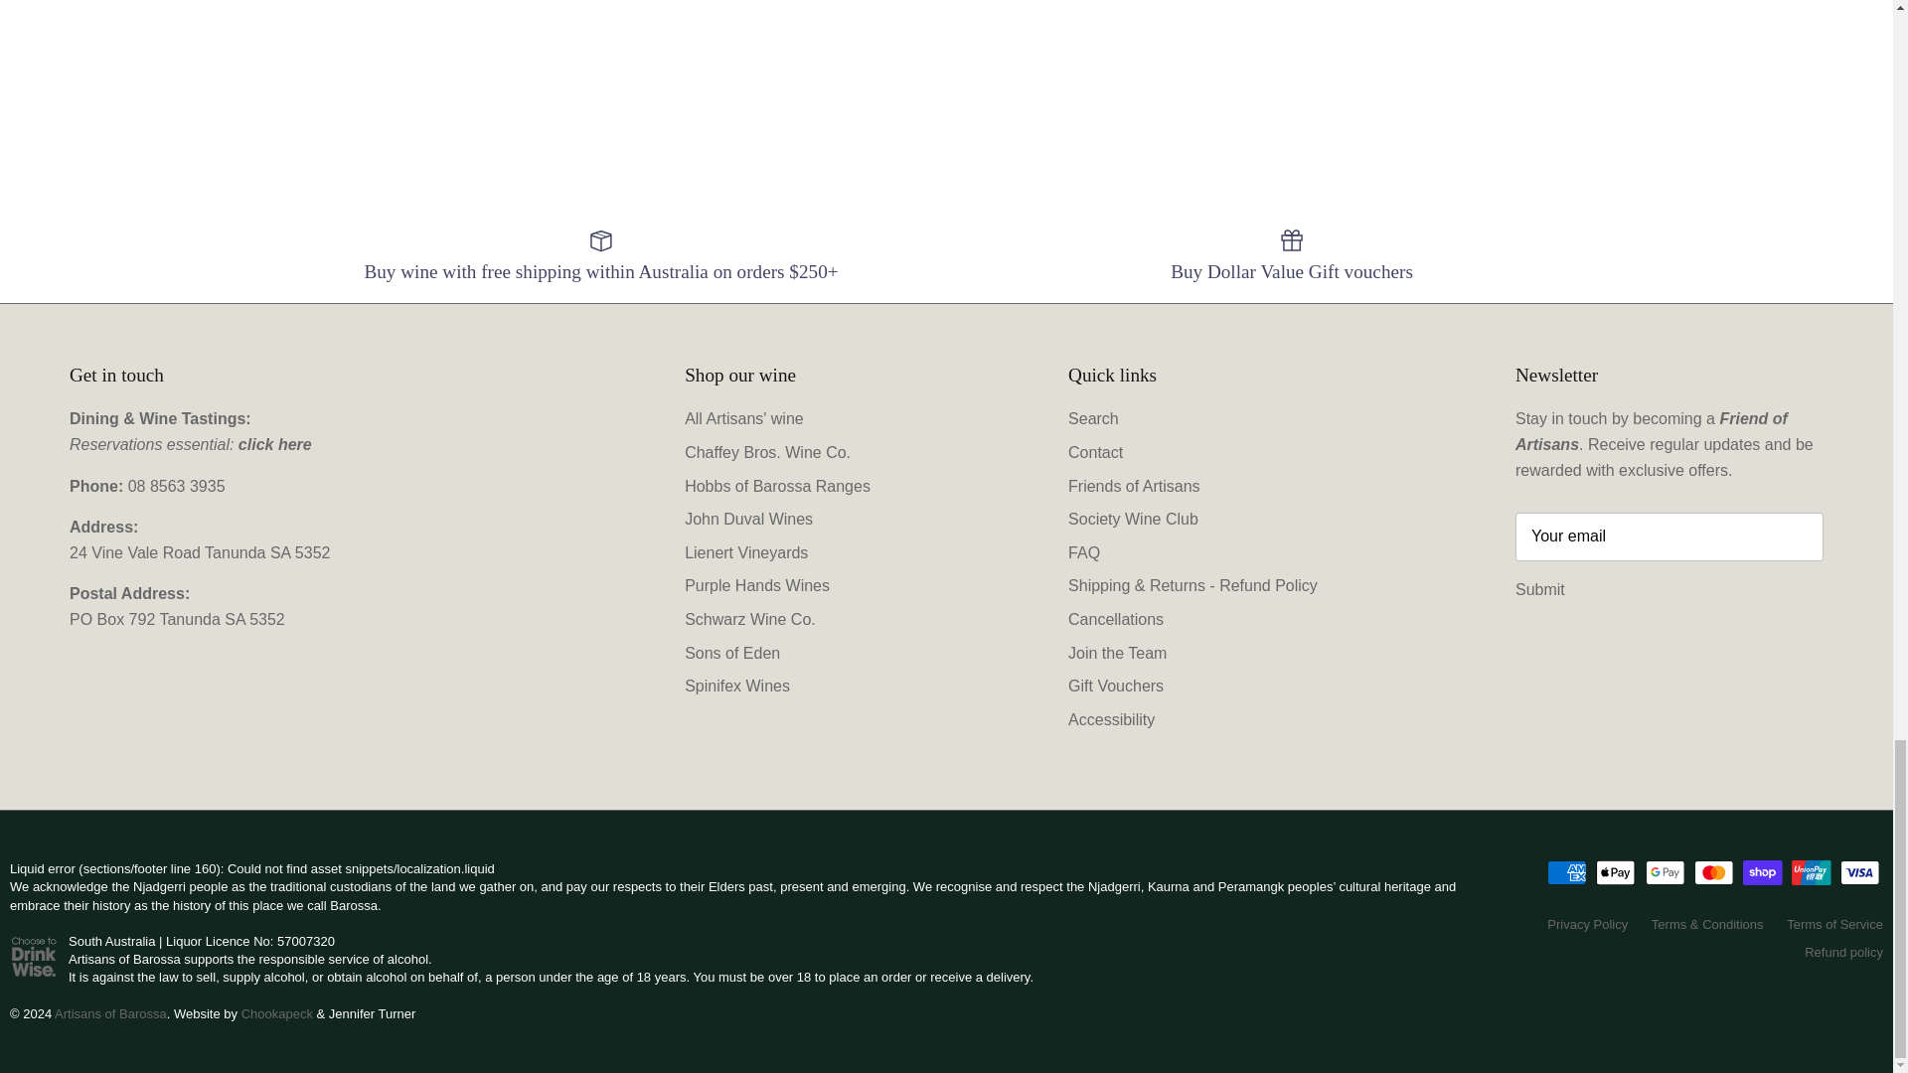 This screenshot has width=1908, height=1073. Describe the element at coordinates (1811, 872) in the screenshot. I see `Union Pay` at that location.